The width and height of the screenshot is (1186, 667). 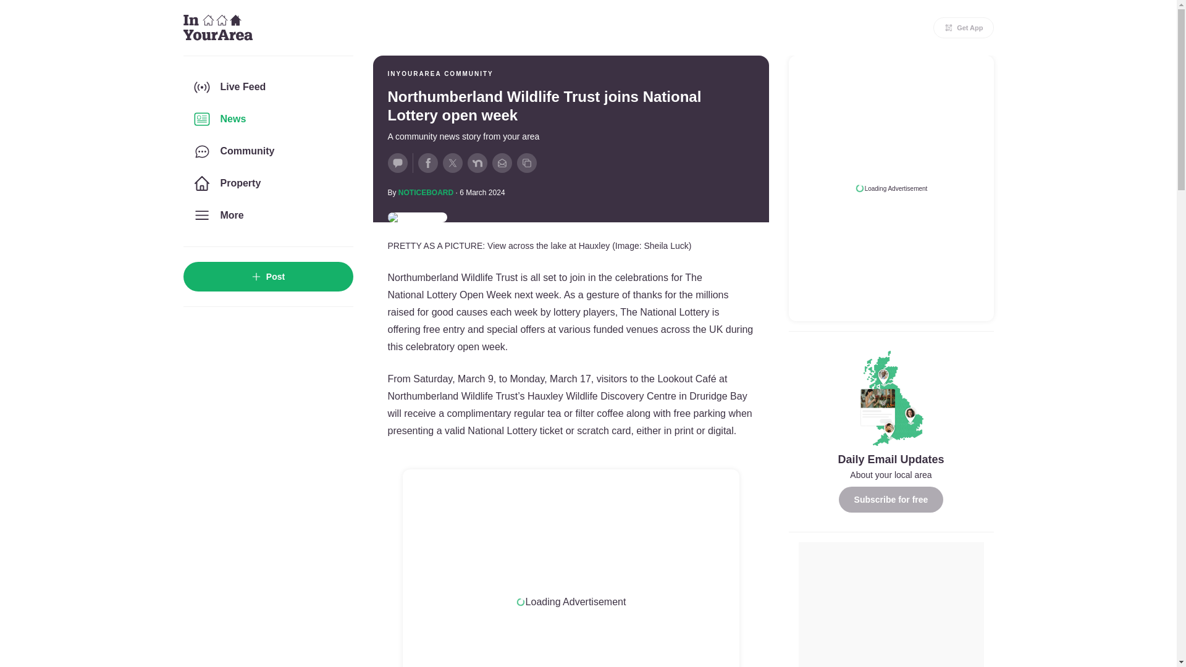 What do you see at coordinates (398, 163) in the screenshot?
I see `Social Button` at bounding box center [398, 163].